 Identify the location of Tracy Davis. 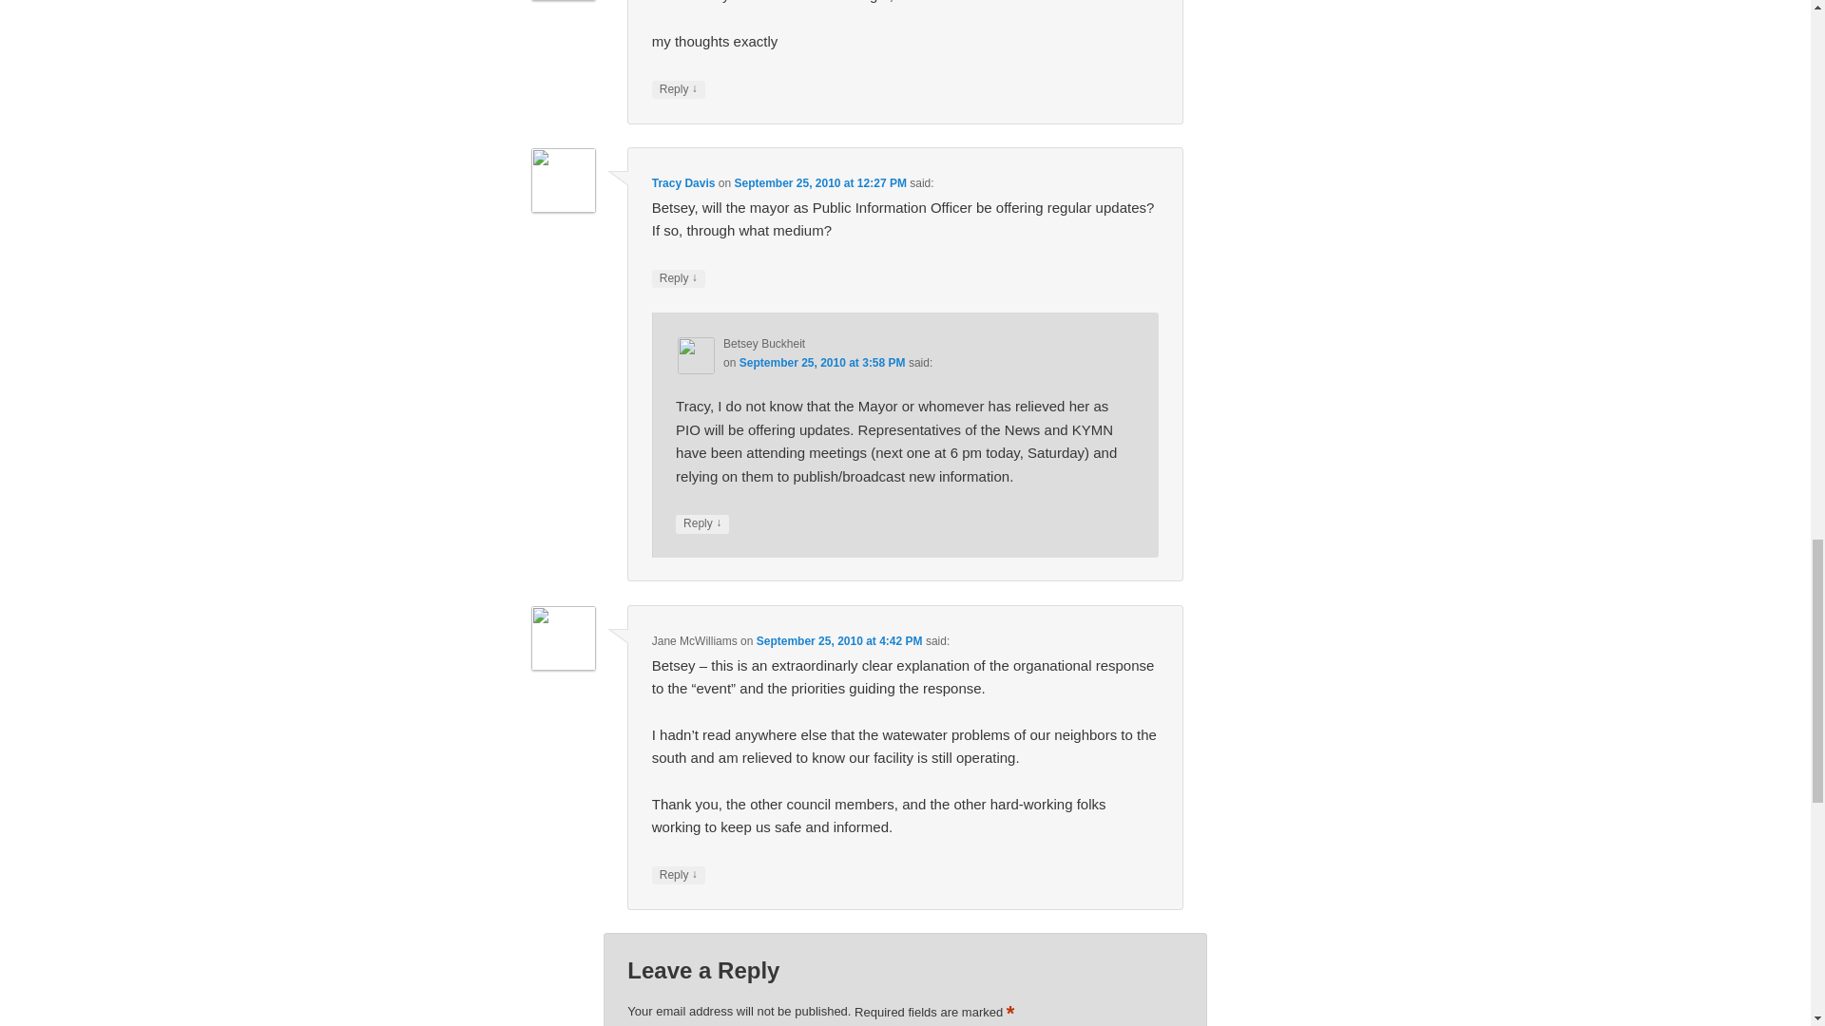
(682, 182).